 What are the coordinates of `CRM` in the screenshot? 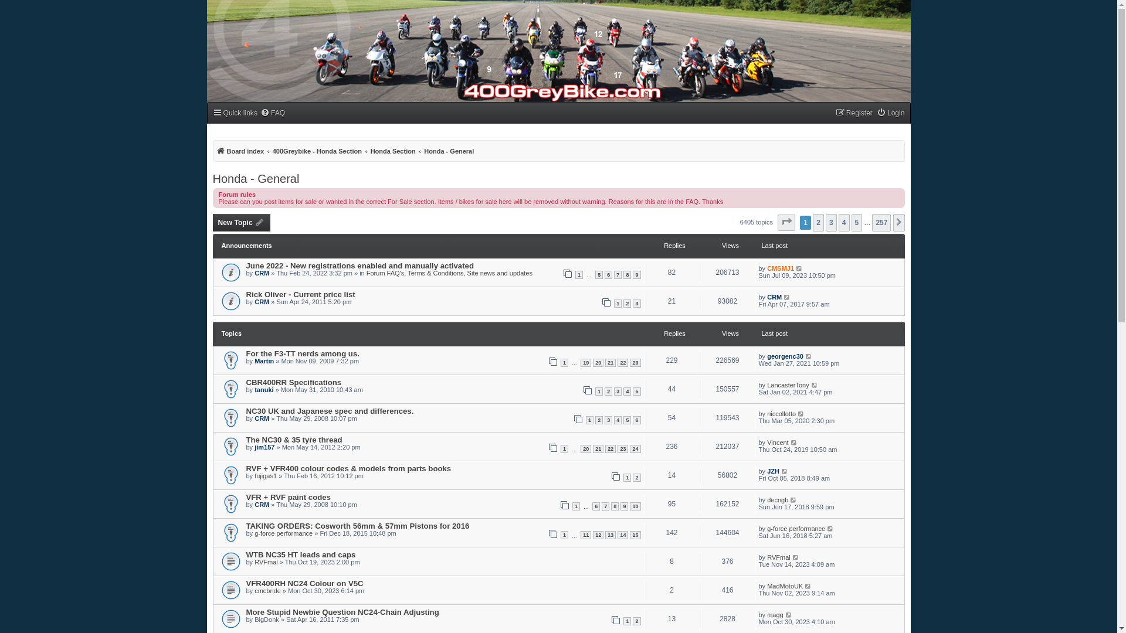 It's located at (262, 301).